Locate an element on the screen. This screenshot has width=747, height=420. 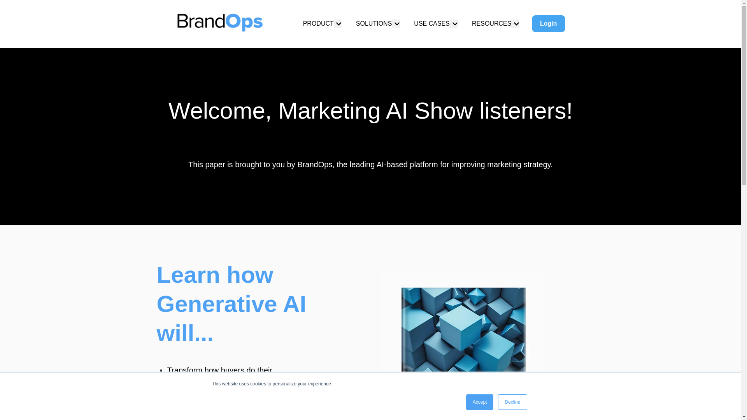
SOLUTIONS is located at coordinates (373, 23).